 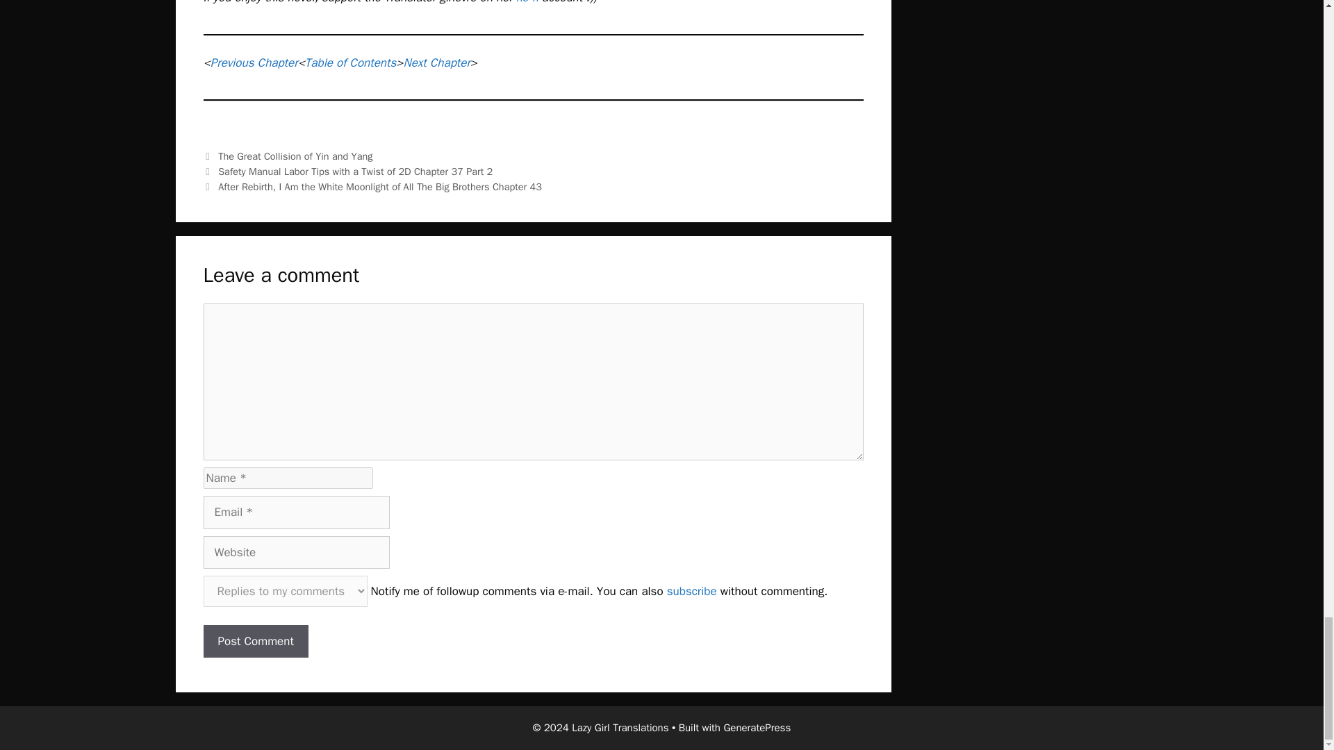 What do you see at coordinates (350, 62) in the screenshot?
I see `Table of Contents` at bounding box center [350, 62].